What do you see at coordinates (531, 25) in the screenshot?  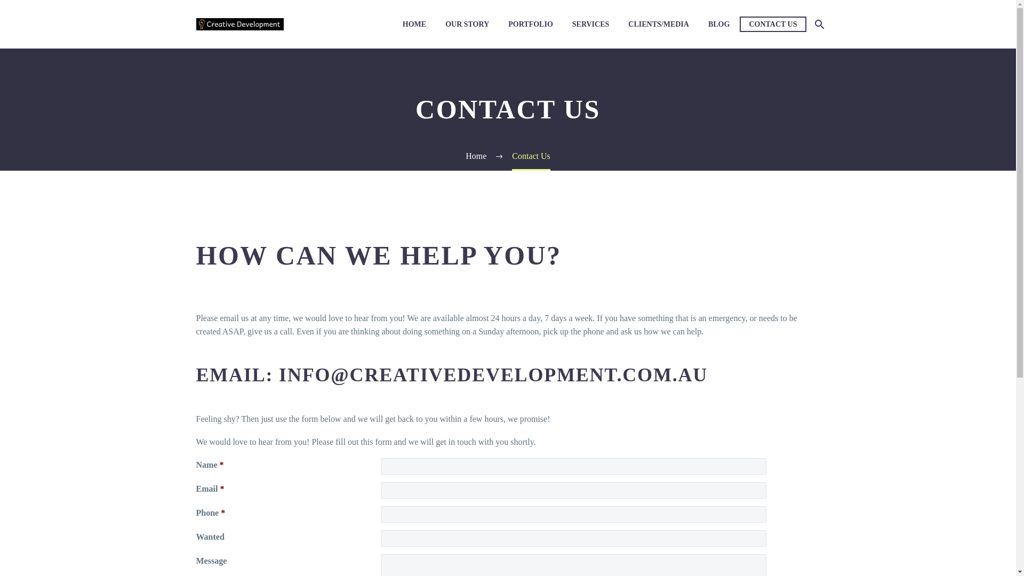 I see `PORTFOLIO` at bounding box center [531, 25].